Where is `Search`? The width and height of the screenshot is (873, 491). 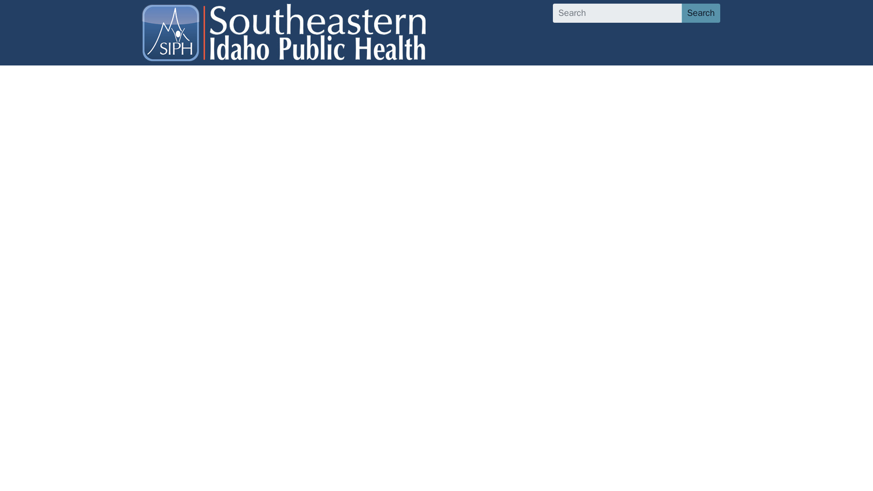
Search is located at coordinates (701, 13).